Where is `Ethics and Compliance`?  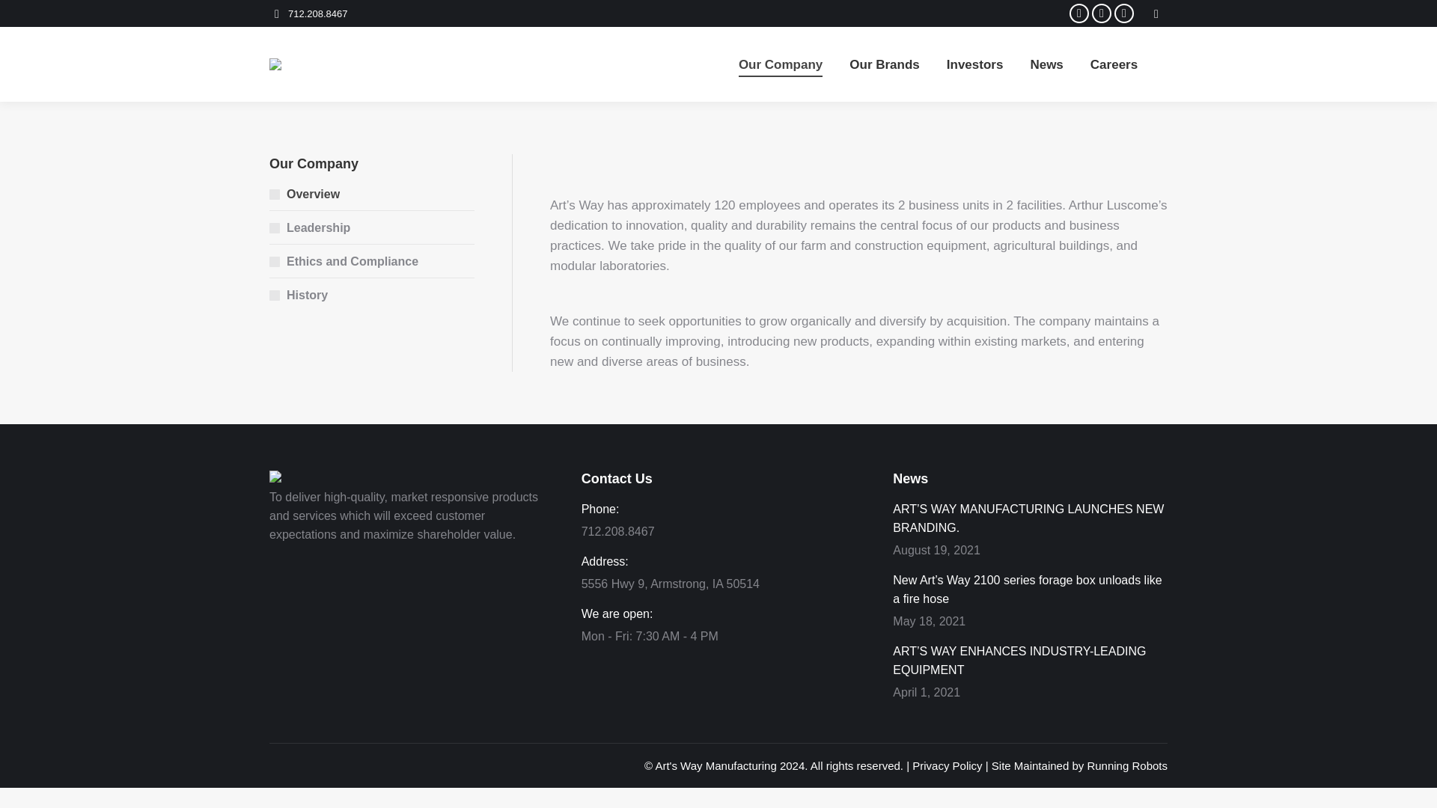 Ethics and Compliance is located at coordinates (344, 260).